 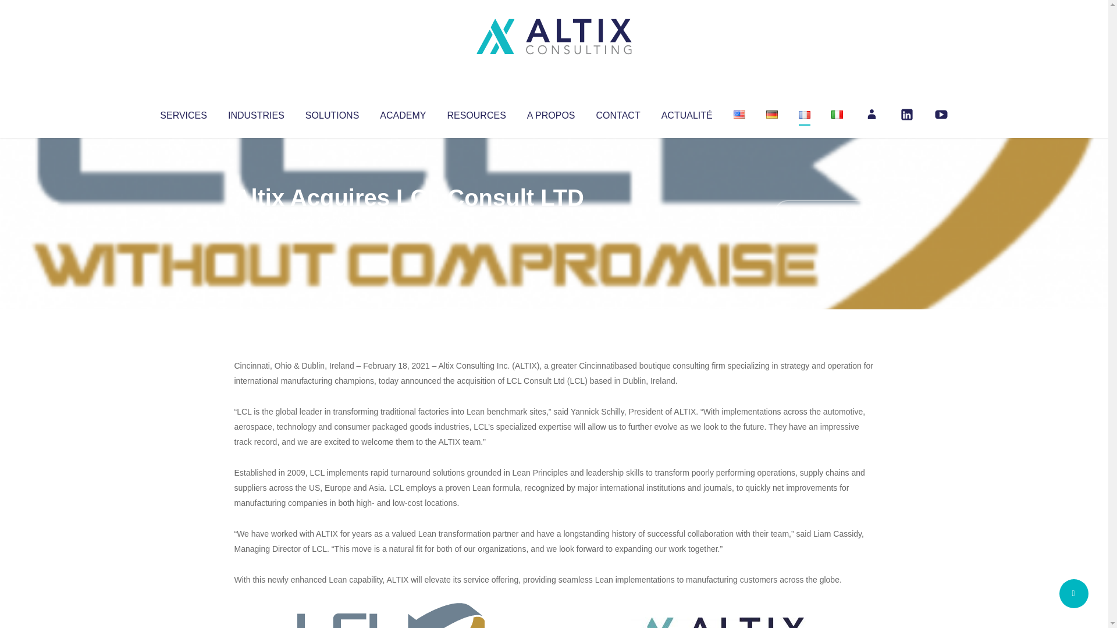 What do you see at coordinates (476, 113) in the screenshot?
I see `RESOURCES` at bounding box center [476, 113].